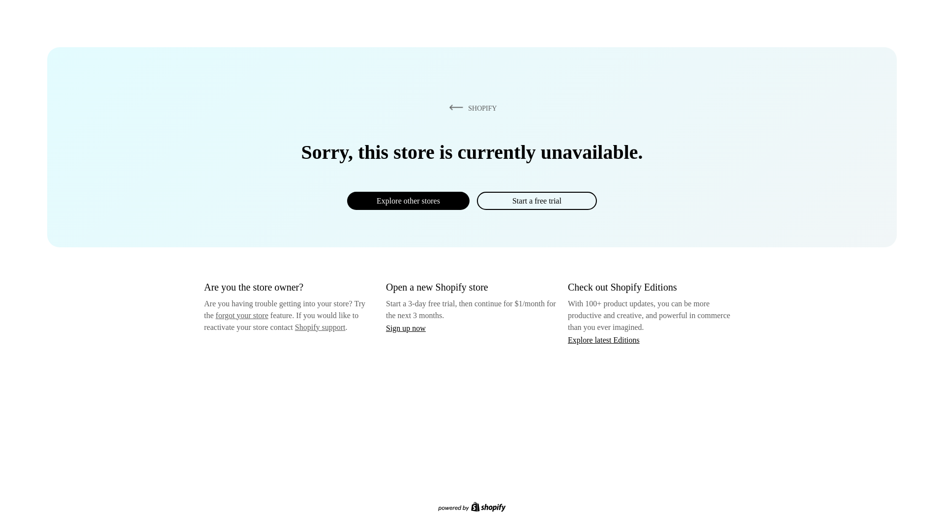 This screenshot has height=531, width=944. What do you see at coordinates (406, 328) in the screenshot?
I see `Sign up now` at bounding box center [406, 328].